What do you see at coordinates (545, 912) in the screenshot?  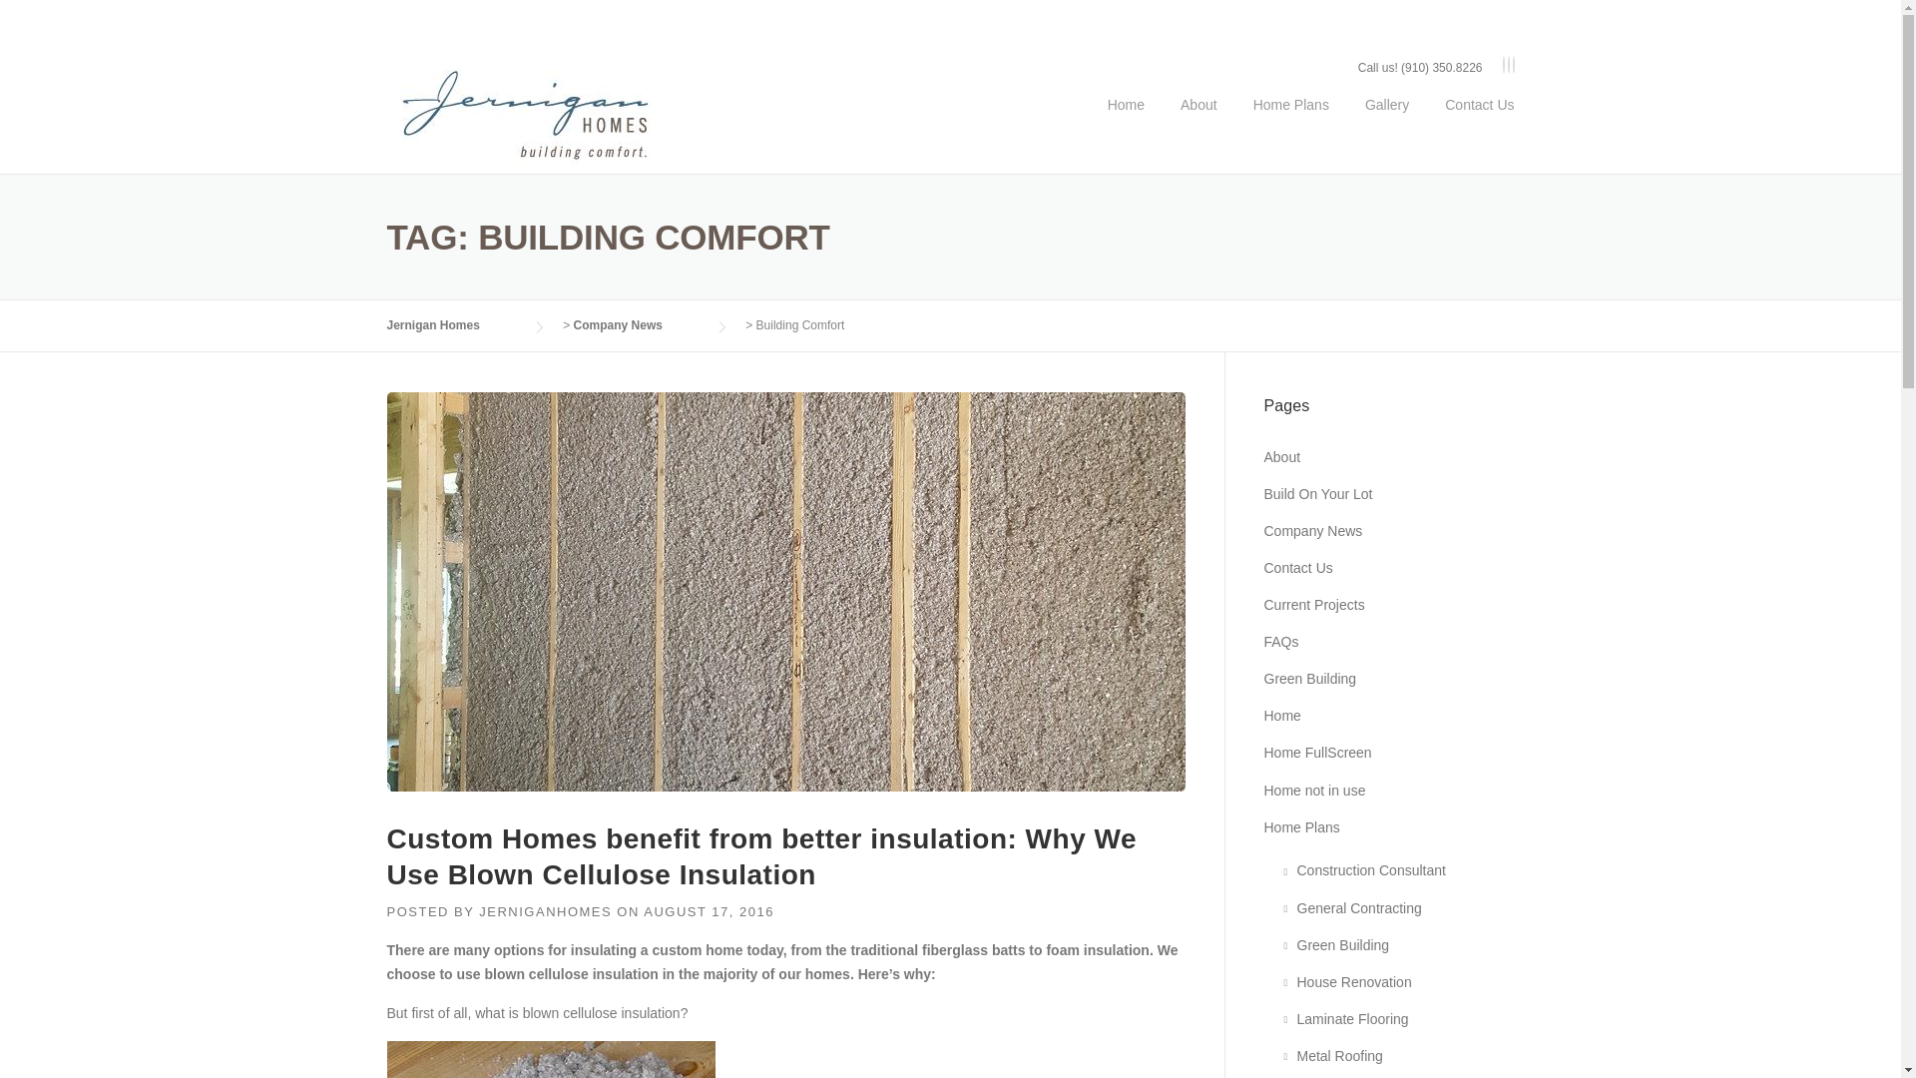 I see `JERNIGANHOMES` at bounding box center [545, 912].